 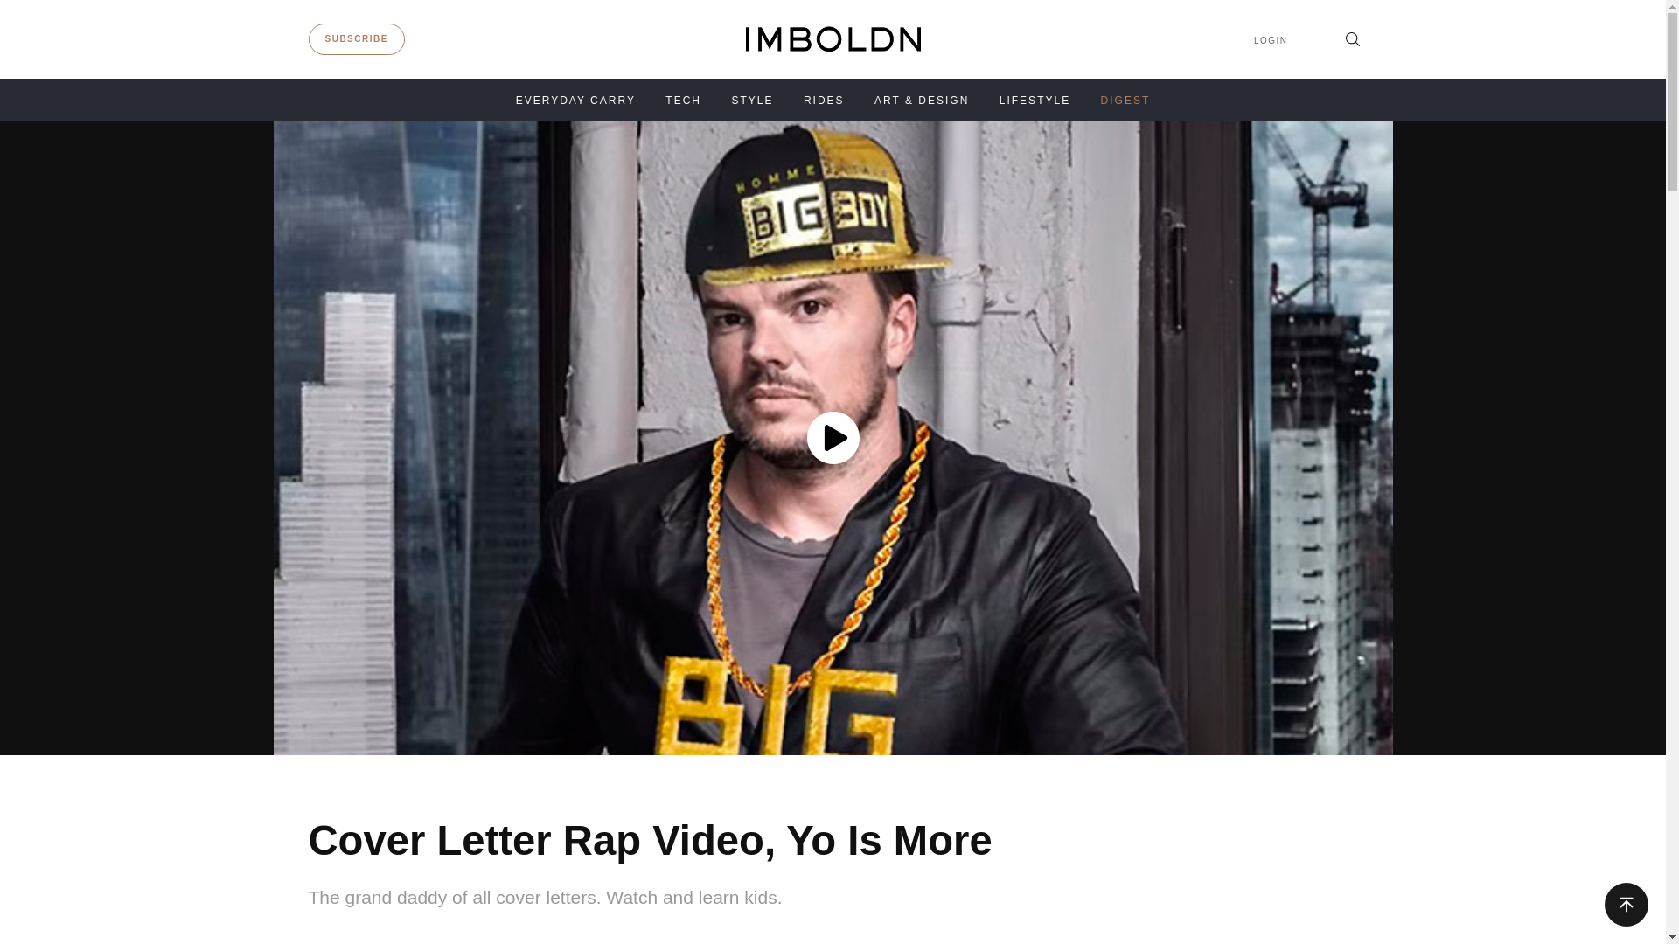 I want to click on DIGEST, so click(x=1125, y=101).